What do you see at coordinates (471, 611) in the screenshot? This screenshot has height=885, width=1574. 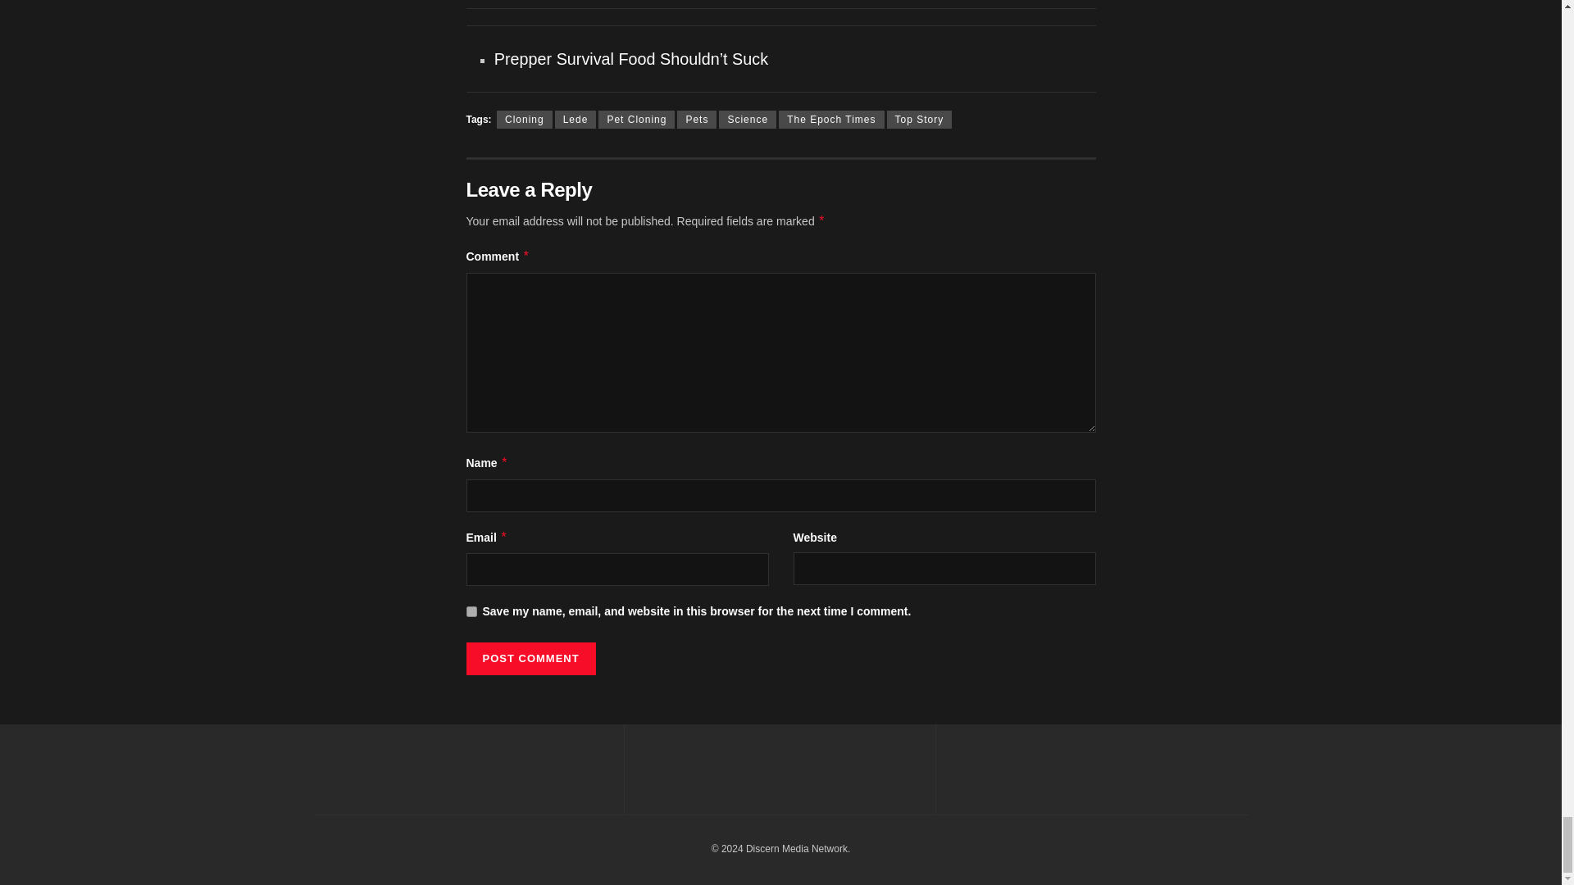 I see `yes` at bounding box center [471, 611].